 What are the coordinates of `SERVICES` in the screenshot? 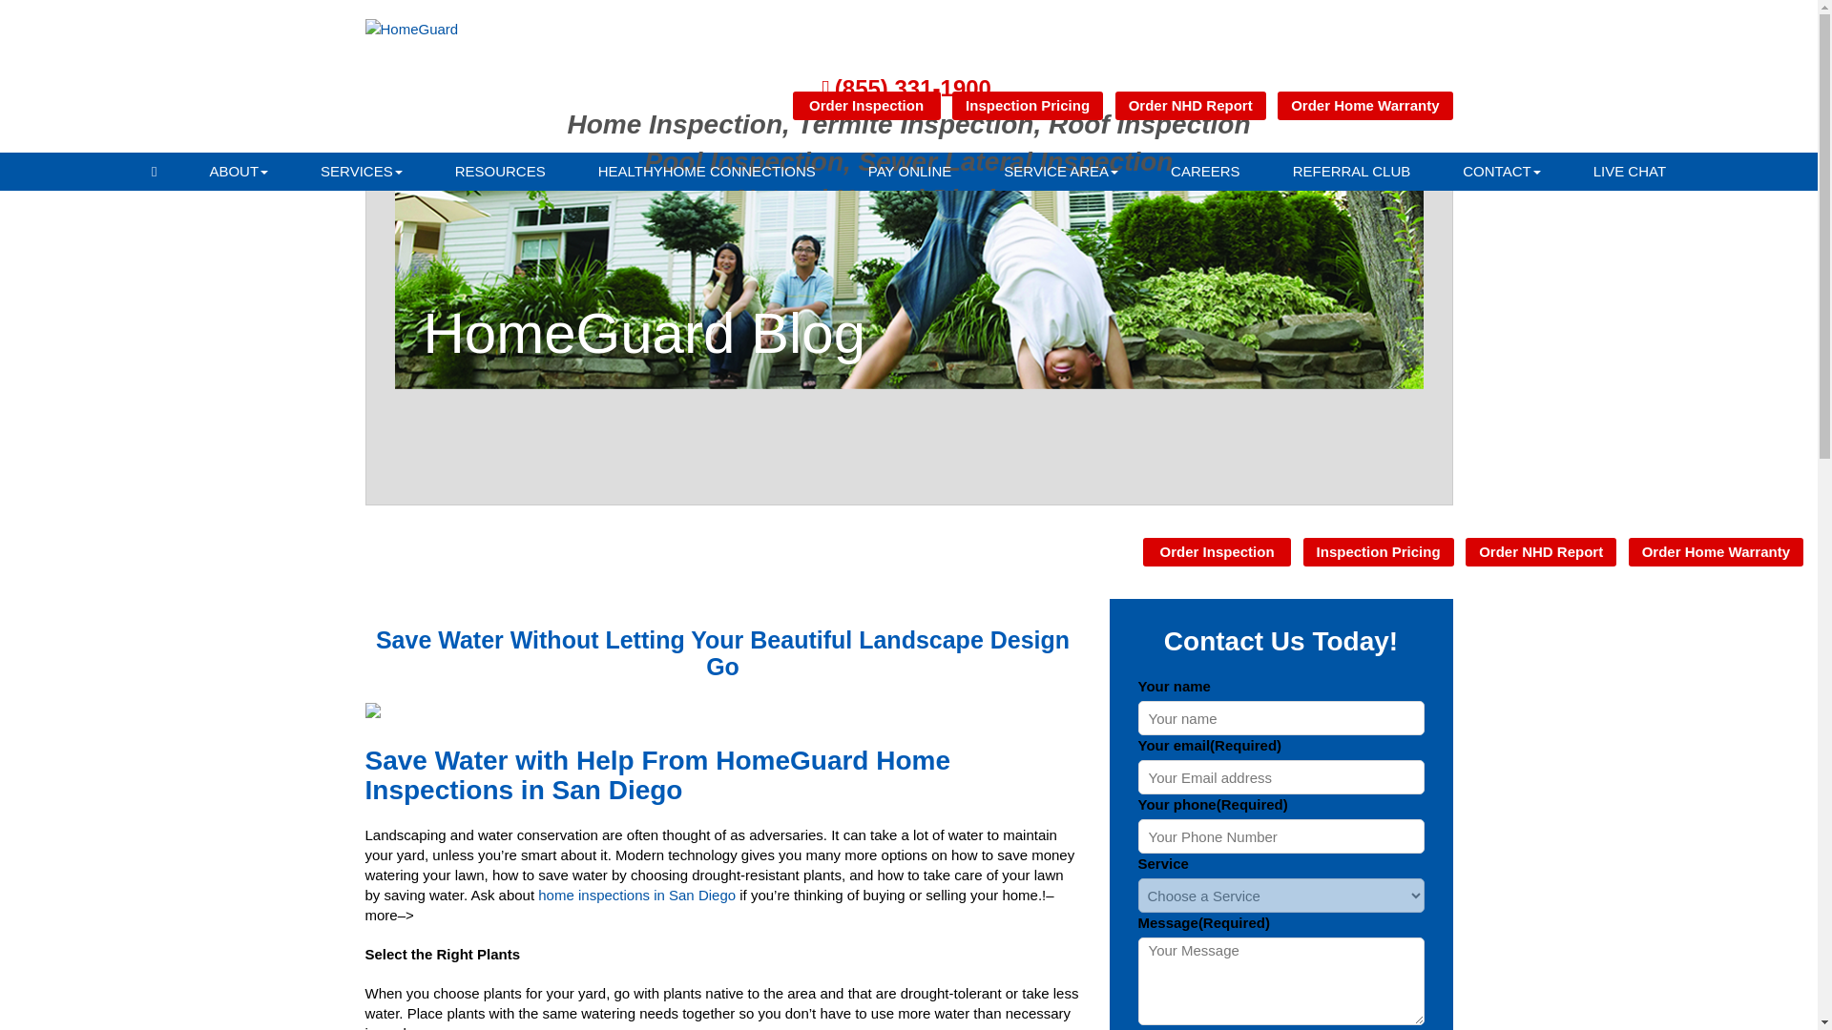 It's located at (362, 171).